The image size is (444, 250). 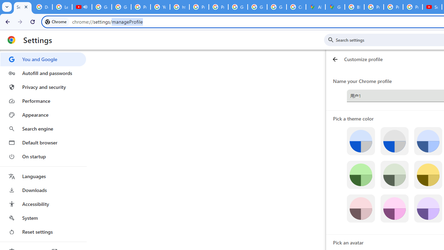 I want to click on Performance, so click(x=43, y=101).